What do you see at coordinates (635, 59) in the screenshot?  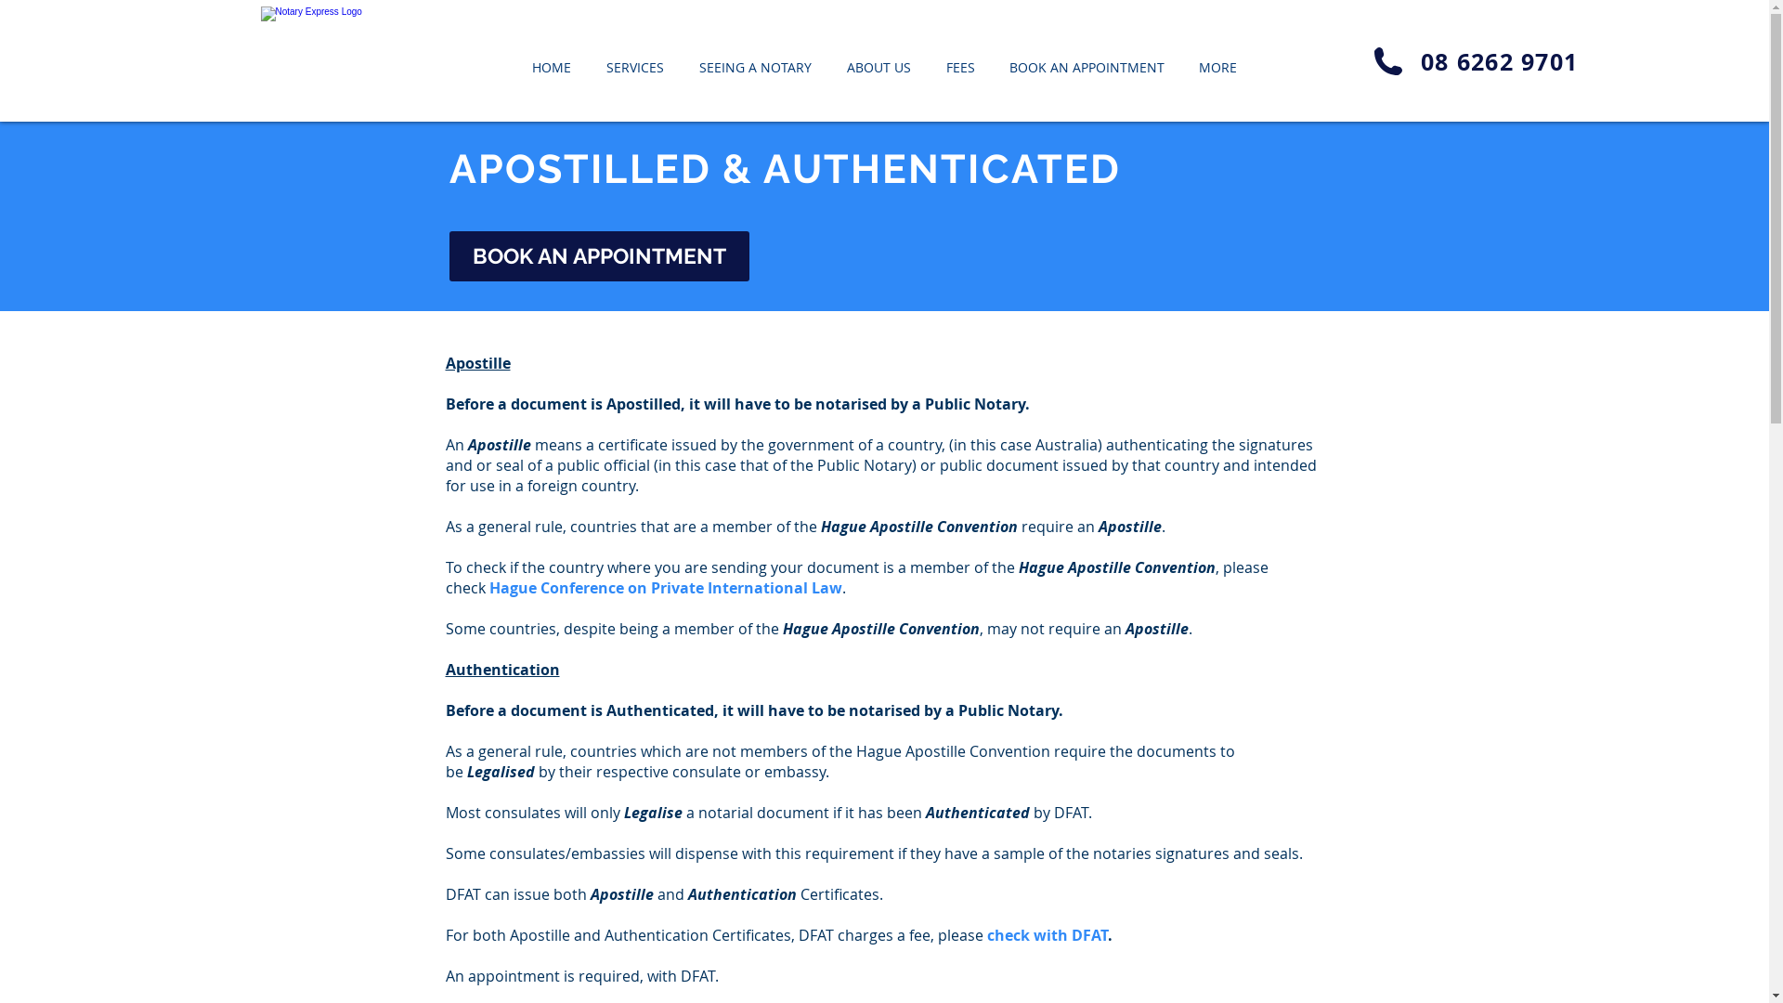 I see `SERVICES` at bounding box center [635, 59].